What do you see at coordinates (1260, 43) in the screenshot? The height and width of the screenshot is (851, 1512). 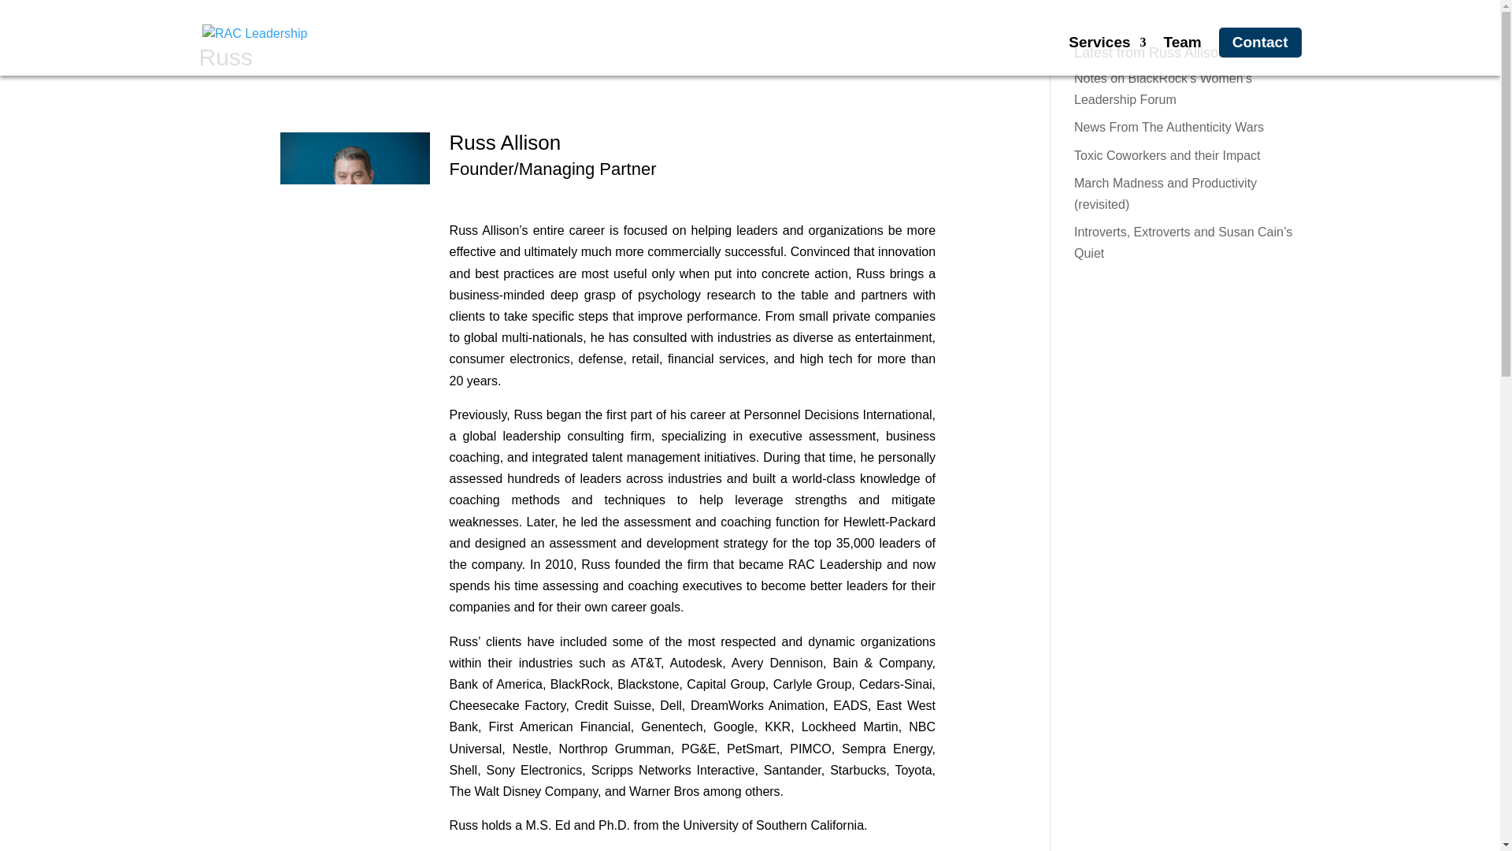 I see `Contact` at bounding box center [1260, 43].